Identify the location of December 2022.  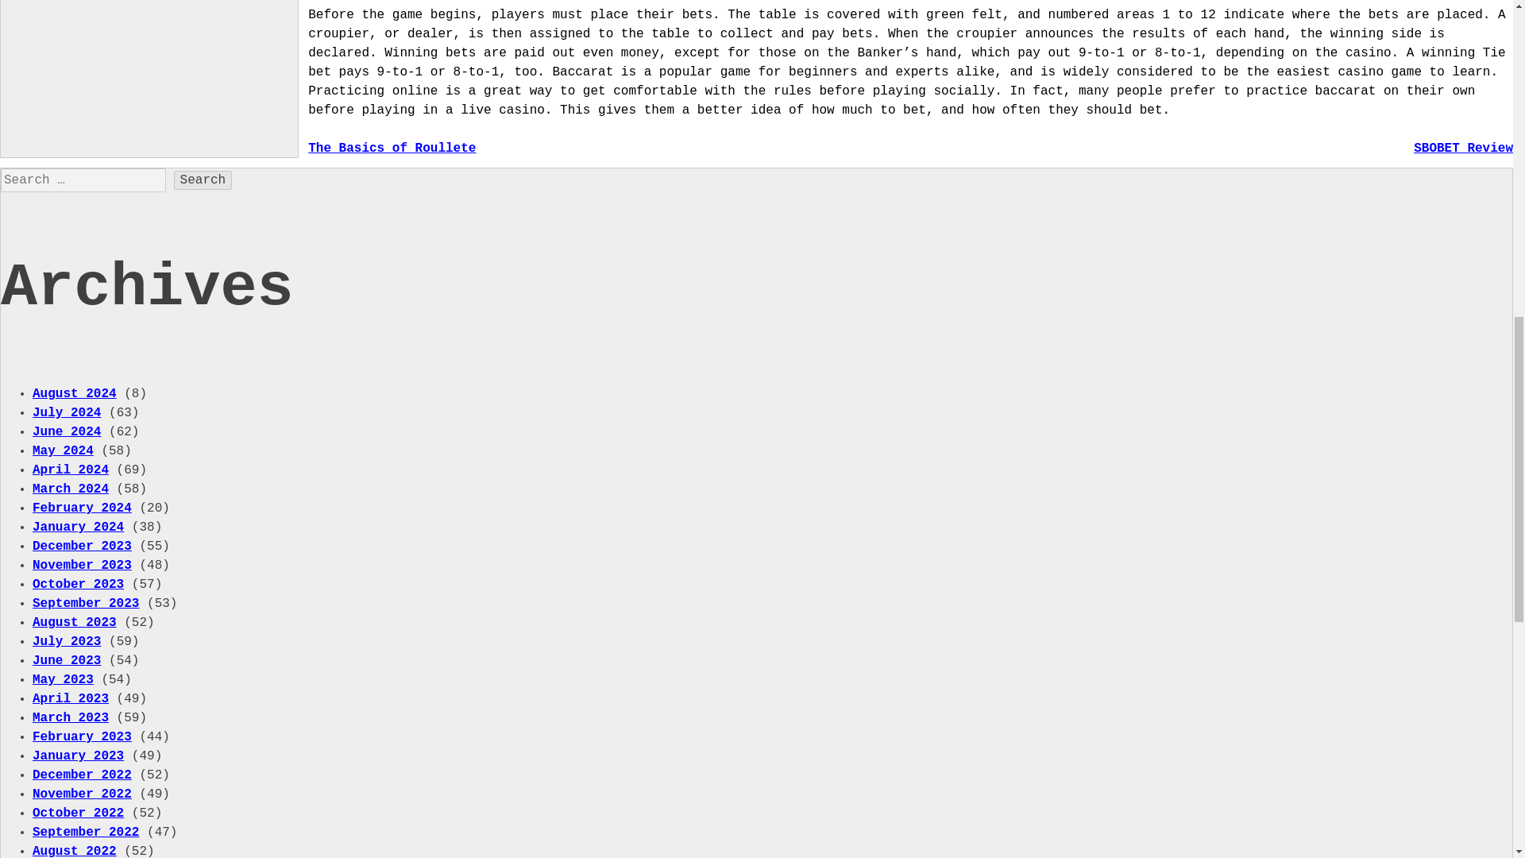
(81, 775).